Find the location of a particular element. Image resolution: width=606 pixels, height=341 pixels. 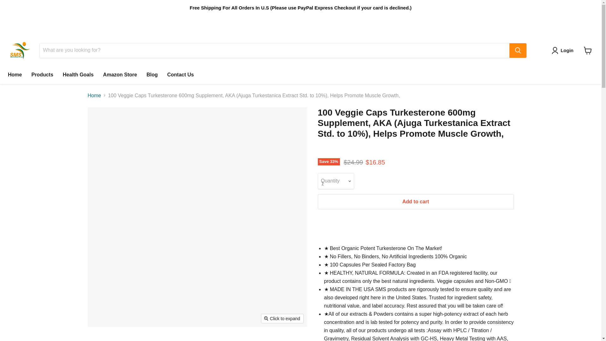

Find us on Email is located at coordinates (508, 23).